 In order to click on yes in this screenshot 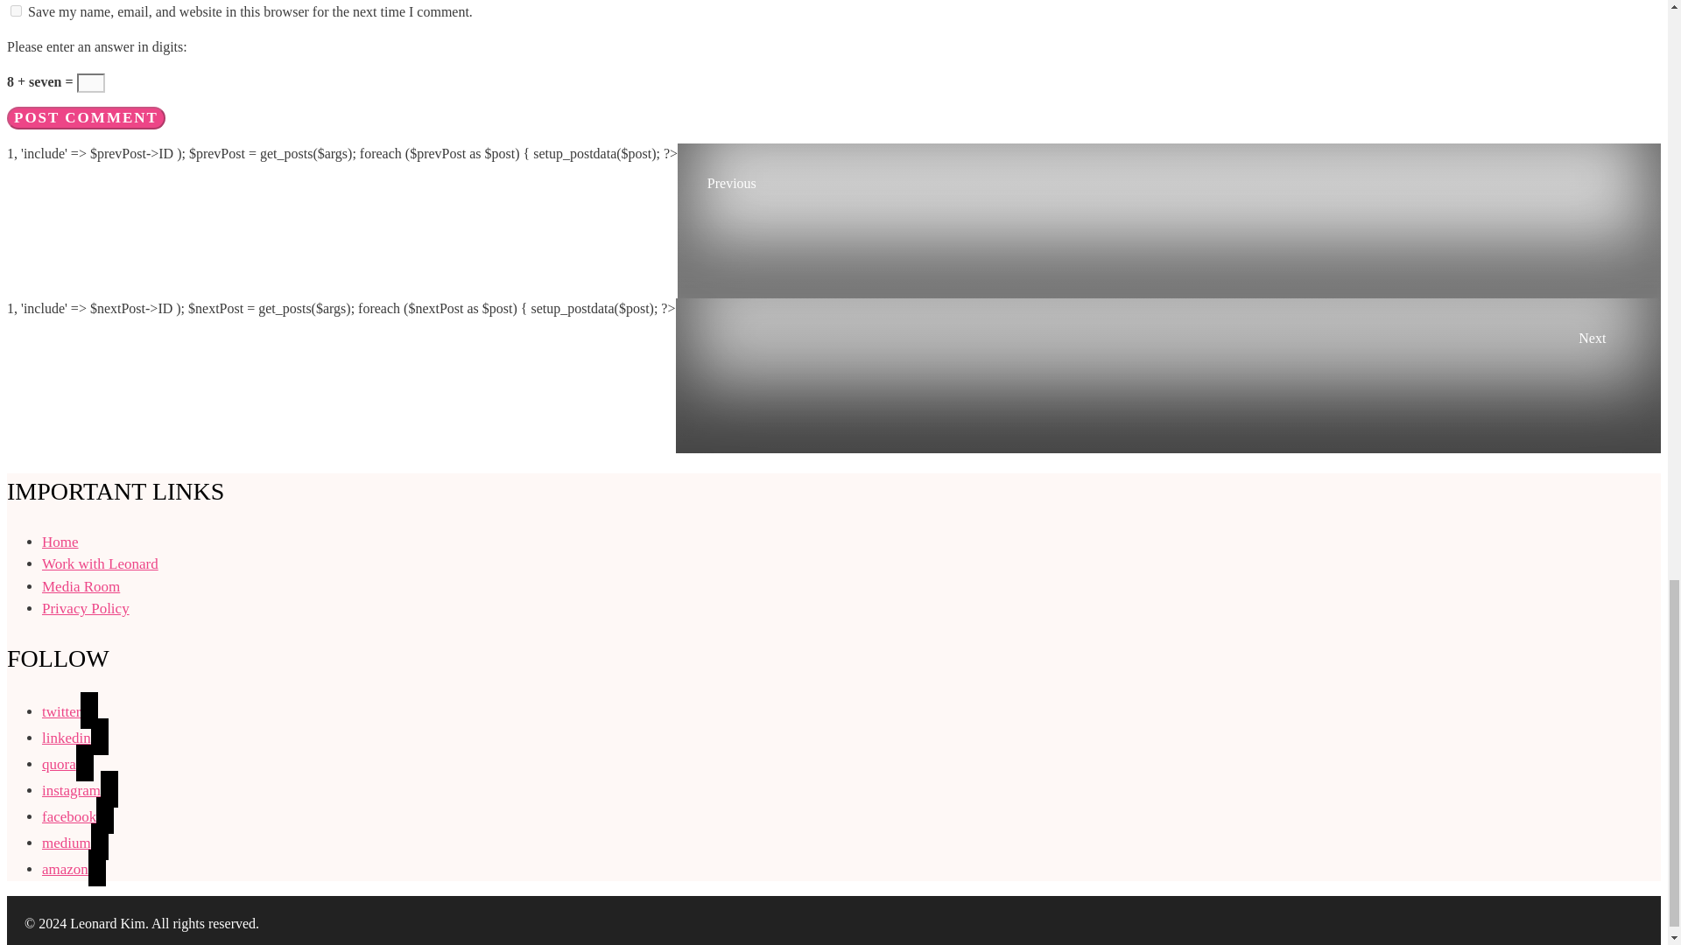, I will do `click(16, 10)`.